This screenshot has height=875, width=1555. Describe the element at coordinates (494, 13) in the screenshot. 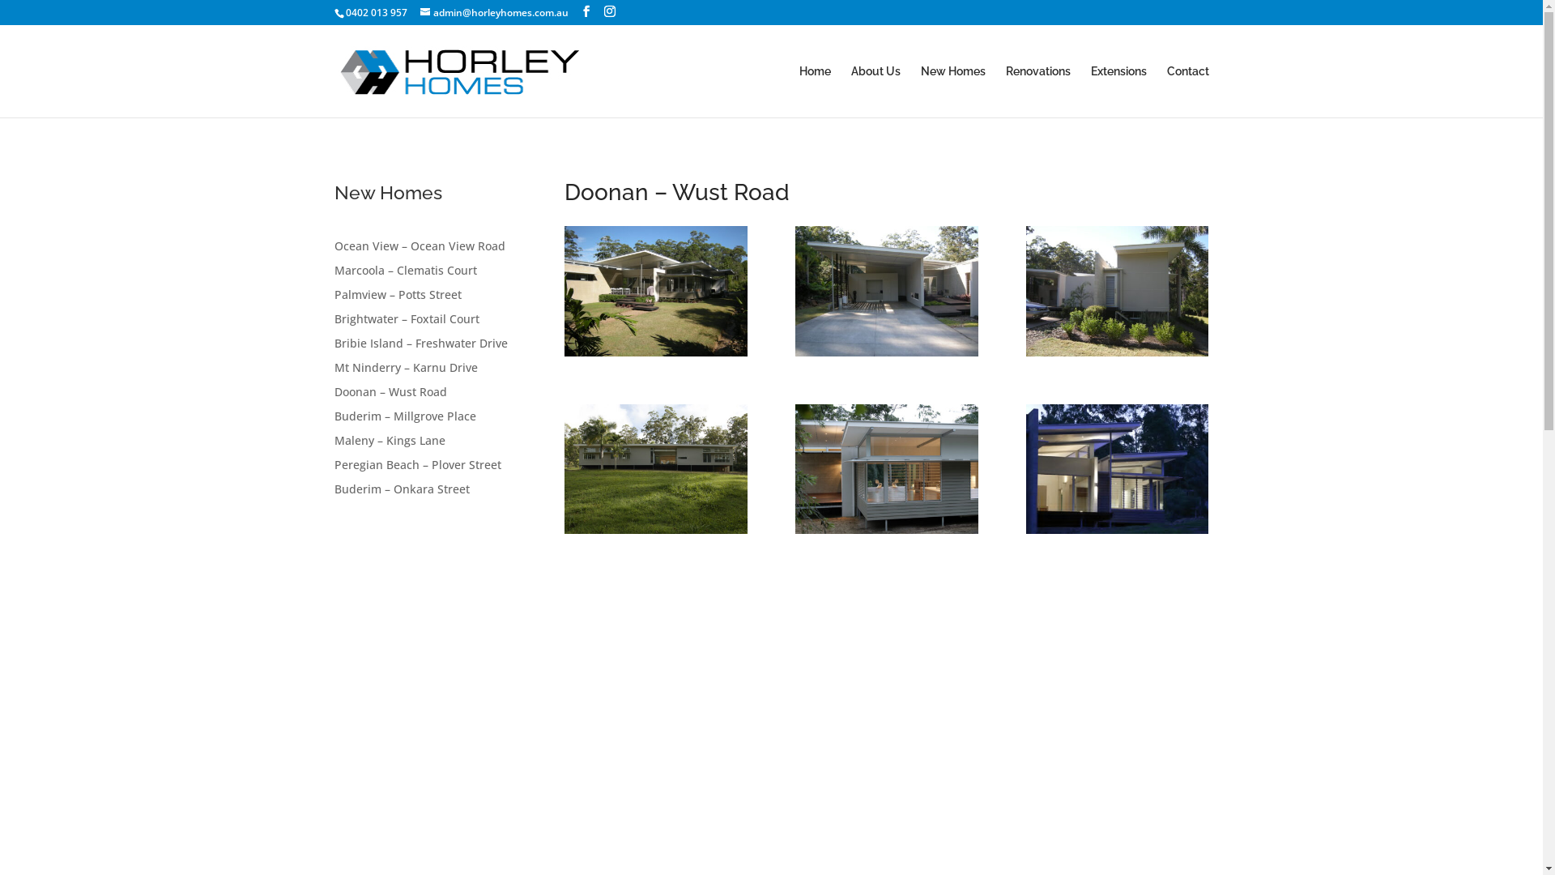

I see `admin@horleyhomes.com.au` at that location.